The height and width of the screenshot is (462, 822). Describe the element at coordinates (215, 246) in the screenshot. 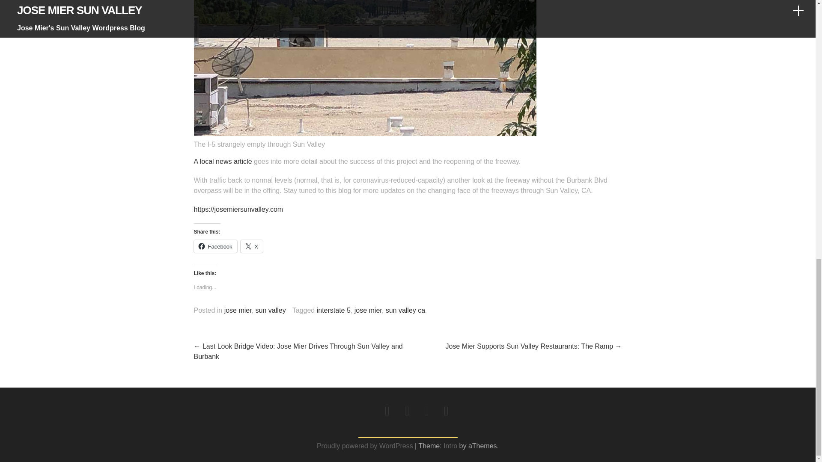

I see `Click to share on Facebook` at that location.